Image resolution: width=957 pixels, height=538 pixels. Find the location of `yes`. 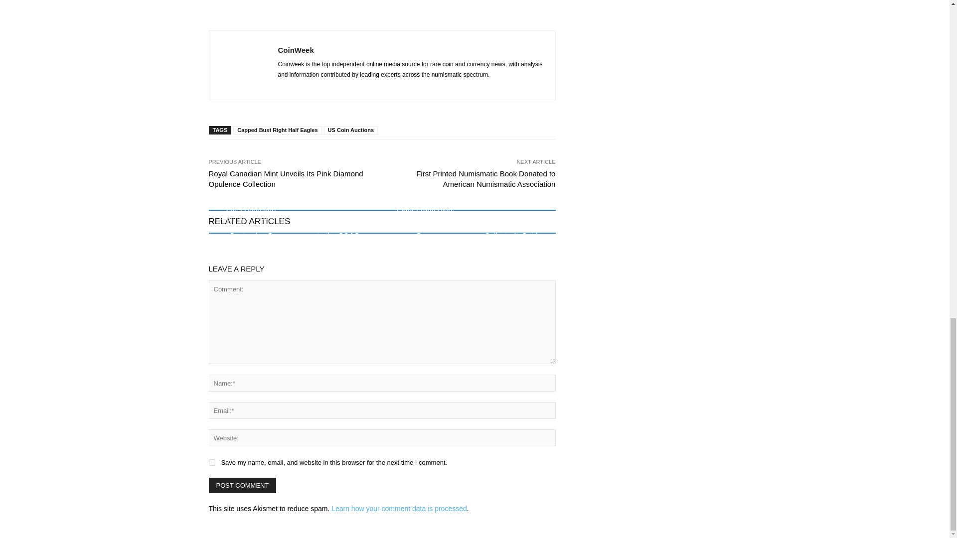

yes is located at coordinates (211, 462).